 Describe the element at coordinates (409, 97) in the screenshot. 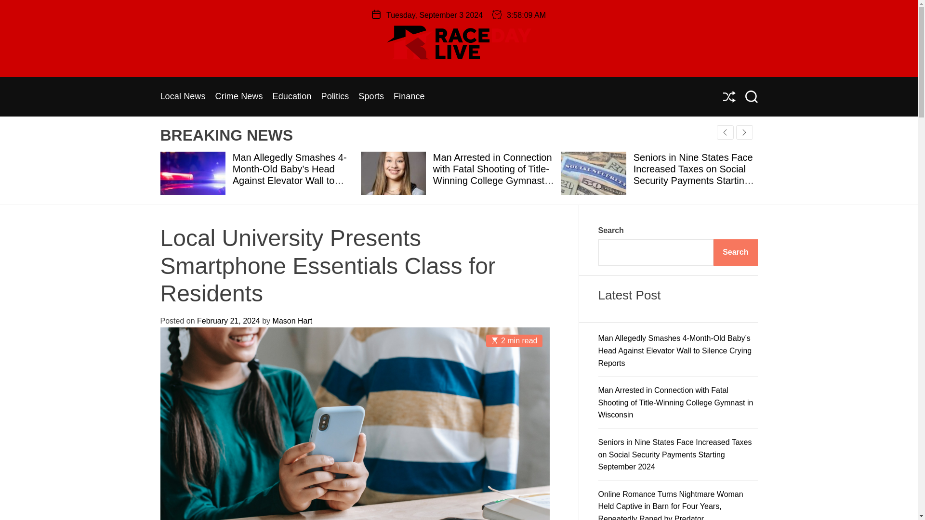

I see `Finance` at that location.